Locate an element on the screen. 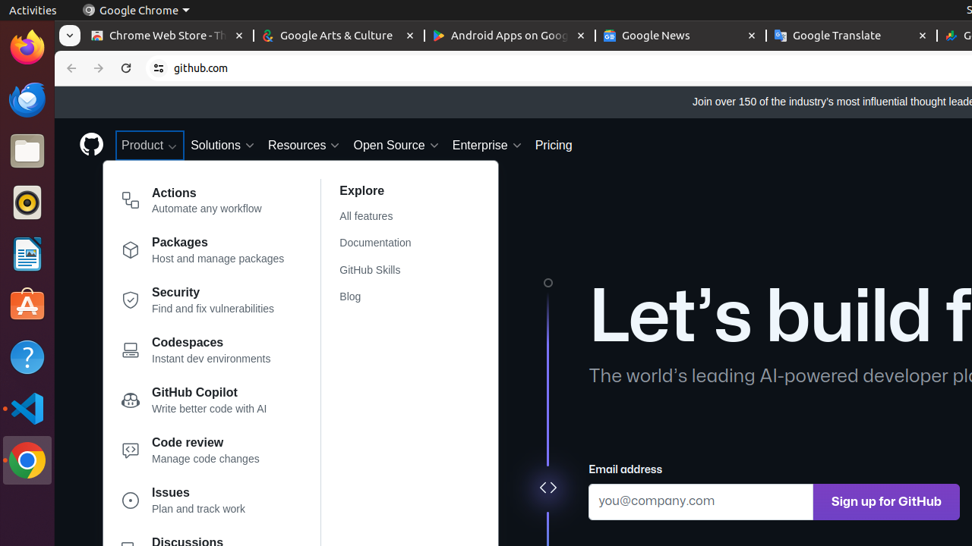 Image resolution: width=972 pixels, height=546 pixels. Android Apps on Google Play - Memory usage - 52.4 MB is located at coordinates (510, 36).